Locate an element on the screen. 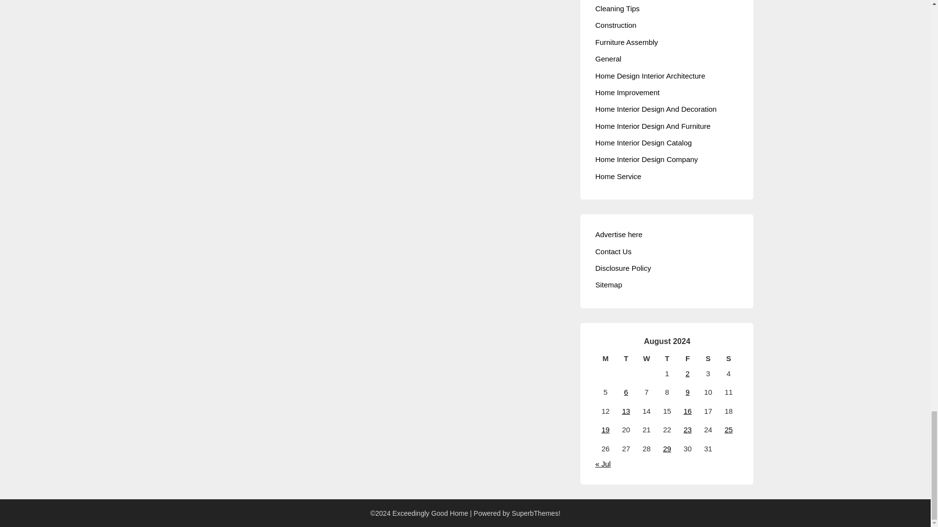 This screenshot has height=527, width=938. Monday is located at coordinates (605, 358).